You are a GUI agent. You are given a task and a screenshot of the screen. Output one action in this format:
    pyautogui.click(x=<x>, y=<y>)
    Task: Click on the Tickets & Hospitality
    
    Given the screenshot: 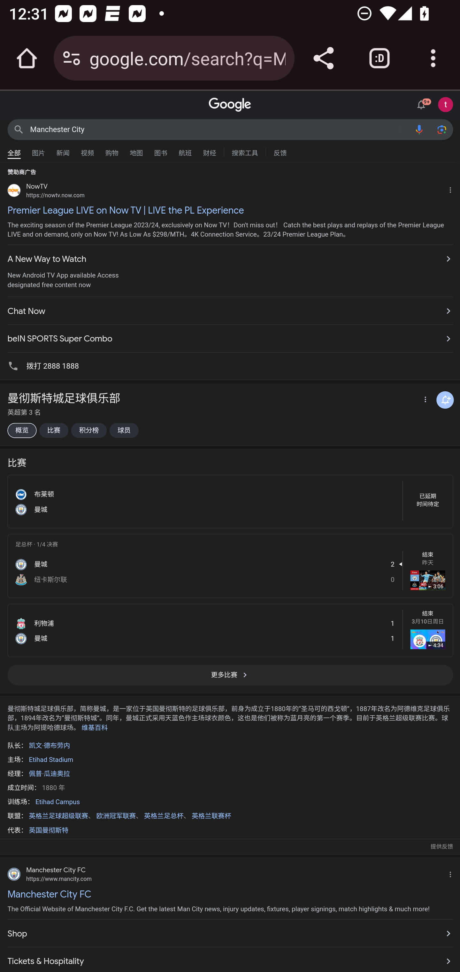 What is the action you would take?
    pyautogui.click(x=230, y=960)
    